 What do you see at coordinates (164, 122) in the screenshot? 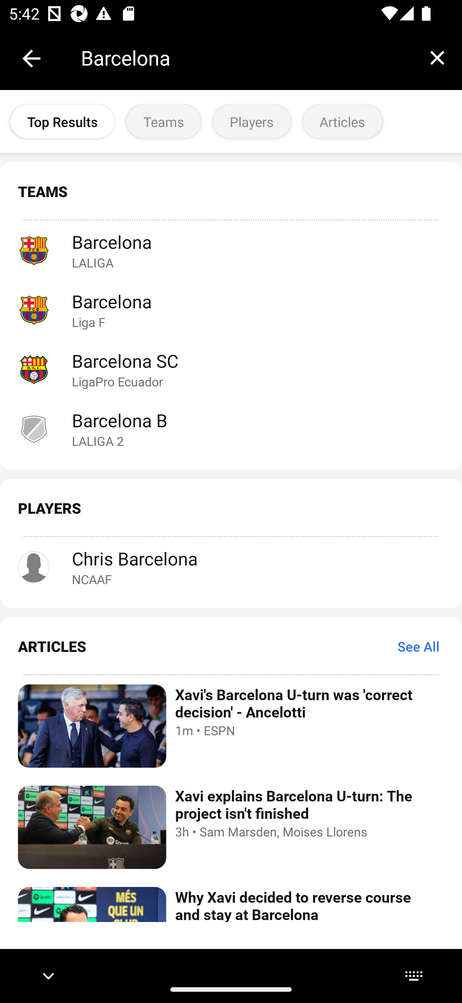
I see `Teams` at bounding box center [164, 122].